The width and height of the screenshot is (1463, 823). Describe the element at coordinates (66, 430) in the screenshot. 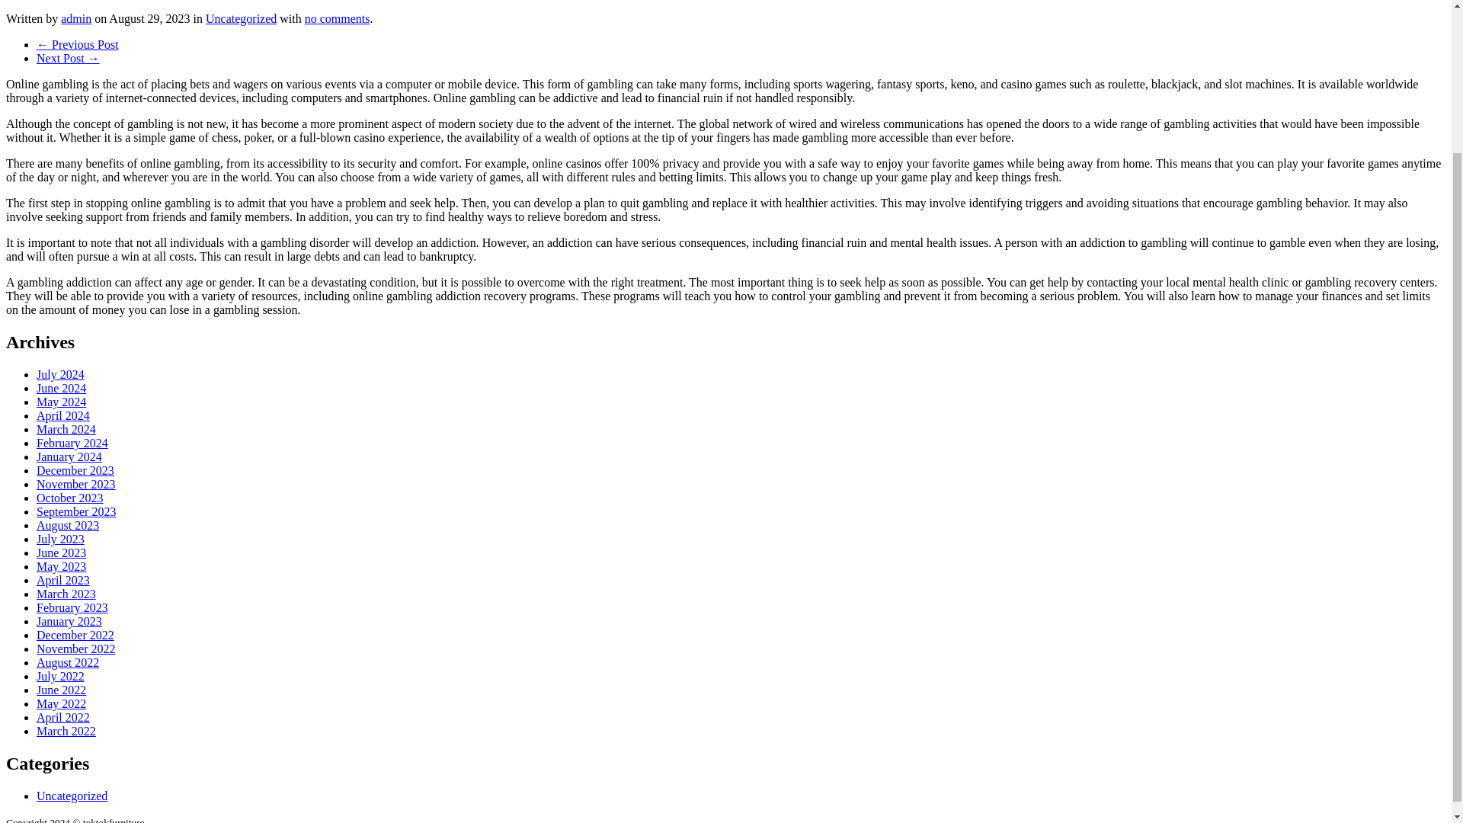

I see `March 2024` at that location.